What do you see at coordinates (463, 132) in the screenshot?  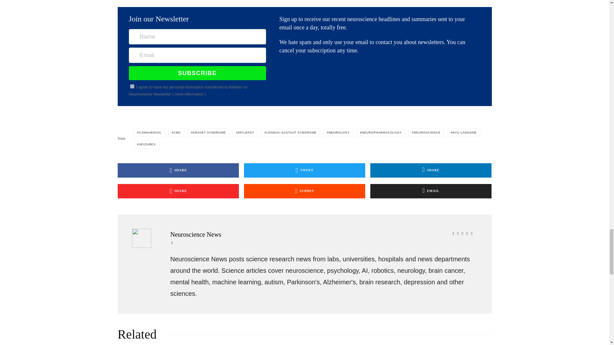 I see `NYU LANGONE` at bounding box center [463, 132].